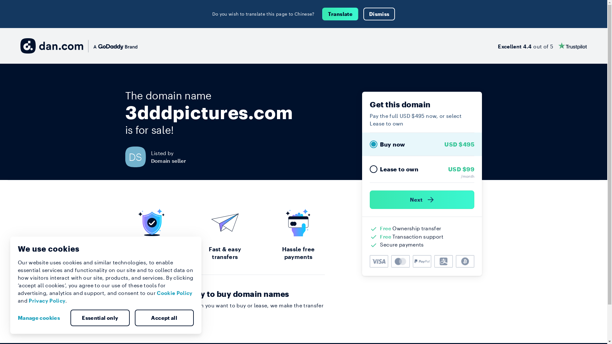 The image size is (612, 344). What do you see at coordinates (138, 157) in the screenshot?
I see `DS` at bounding box center [138, 157].